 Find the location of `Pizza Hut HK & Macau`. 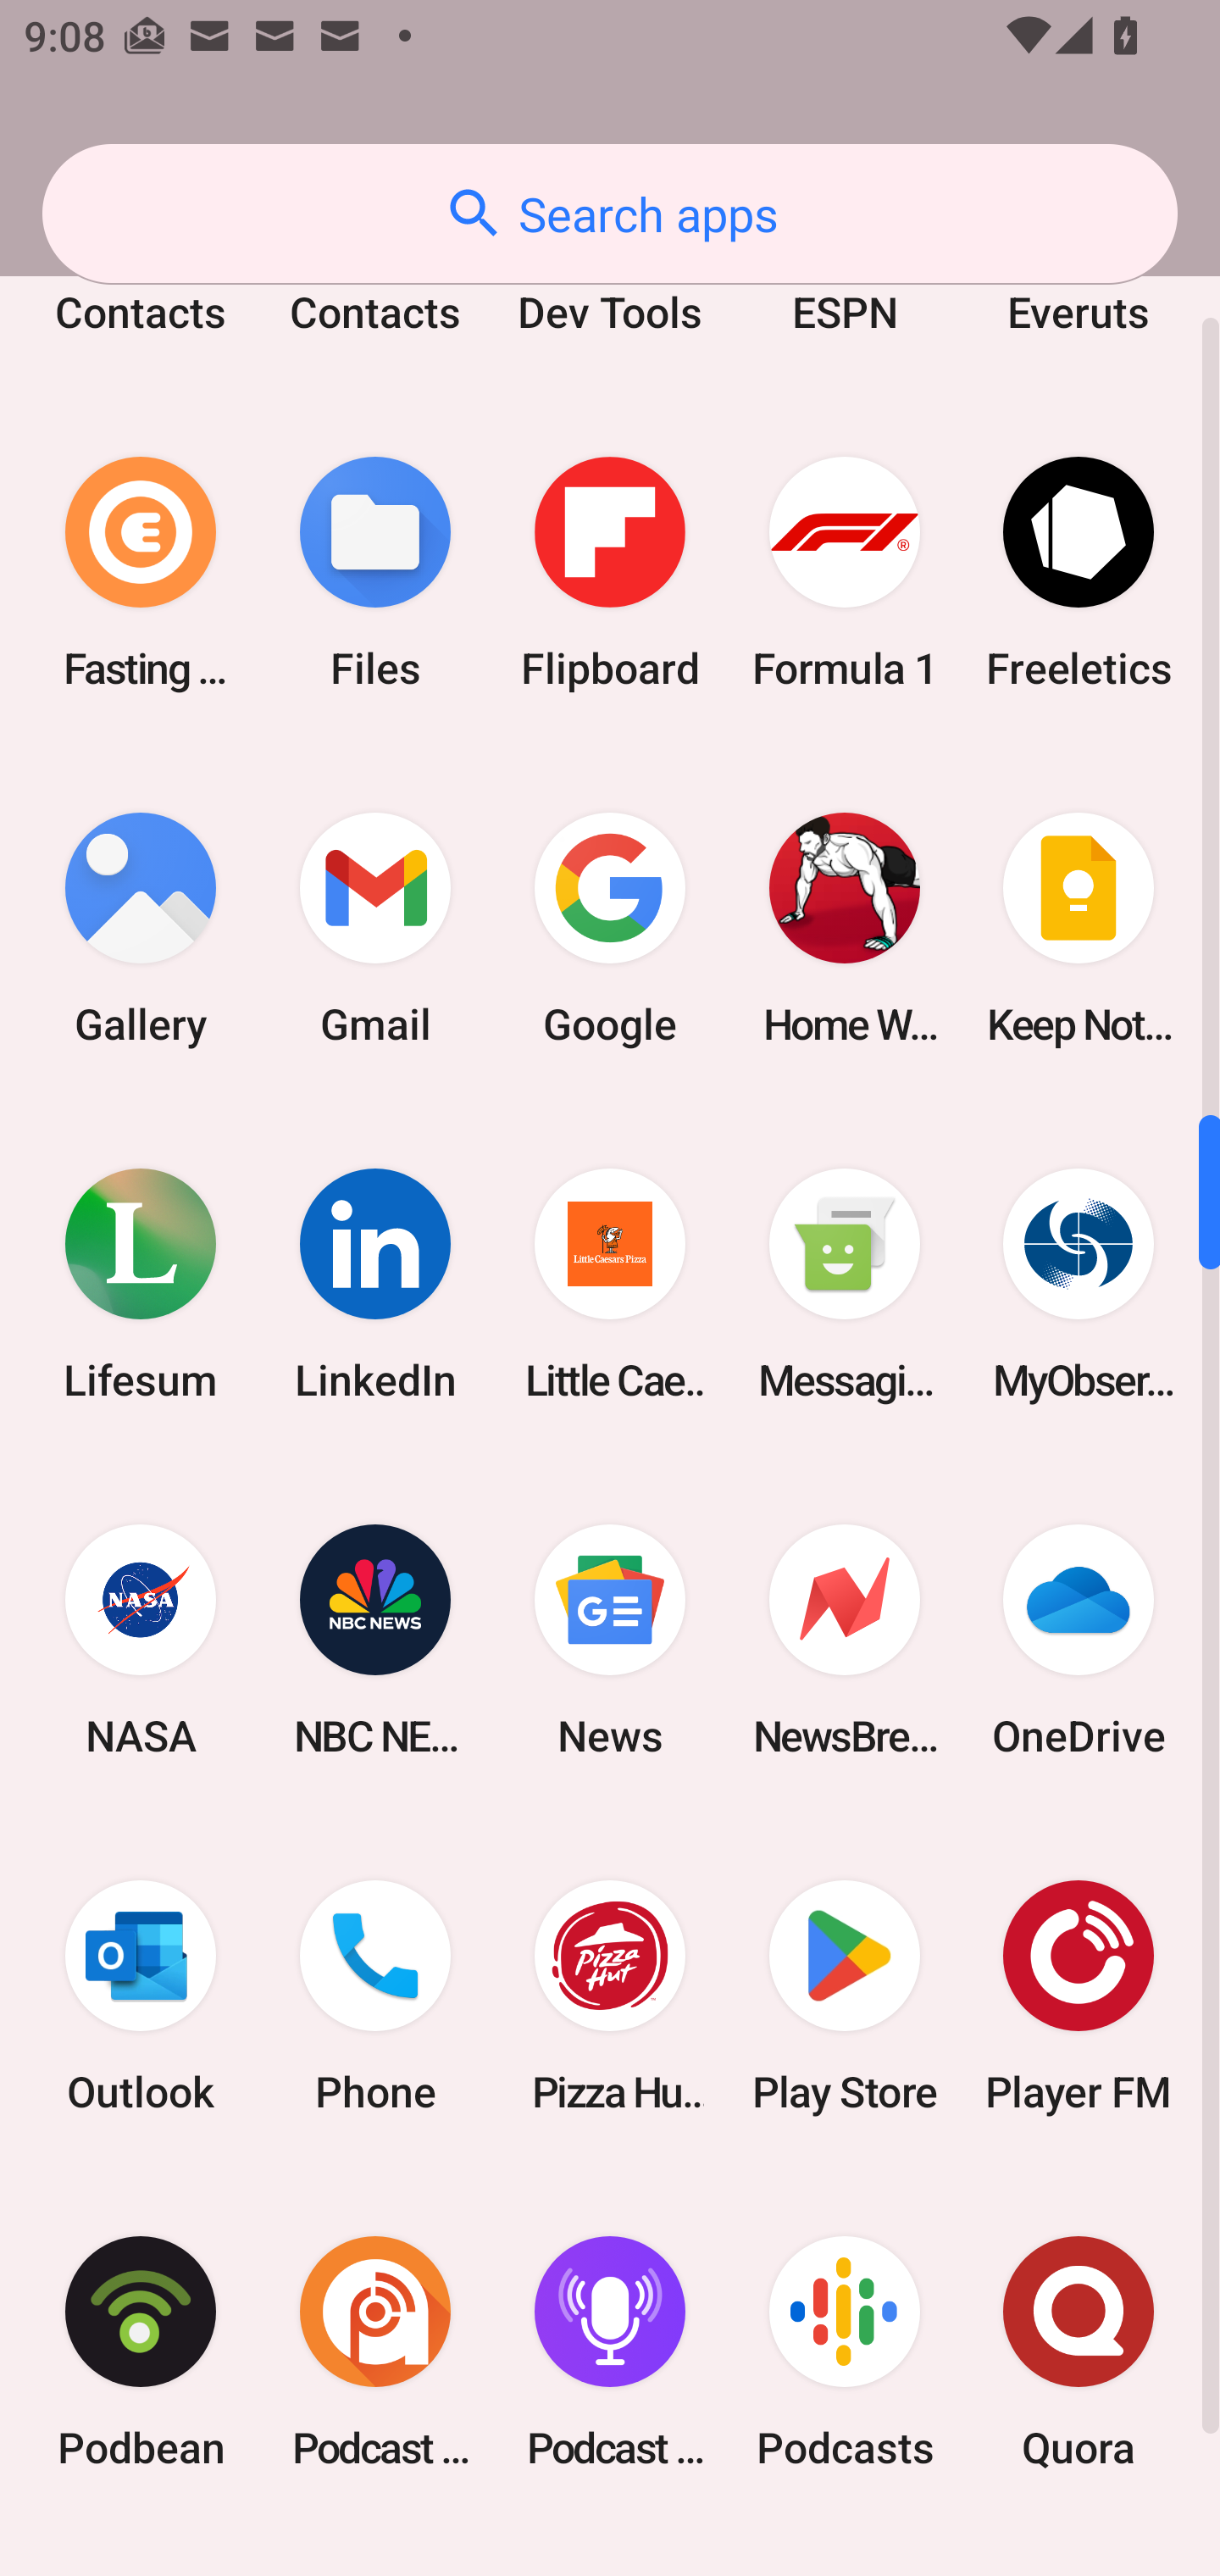

Pizza Hut HK & Macau is located at coordinates (610, 1996).